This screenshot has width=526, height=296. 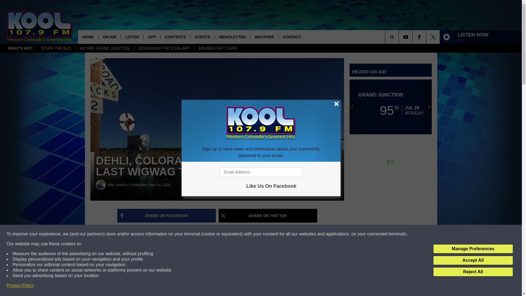 What do you see at coordinates (152, 37) in the screenshot?
I see `APP` at bounding box center [152, 37].